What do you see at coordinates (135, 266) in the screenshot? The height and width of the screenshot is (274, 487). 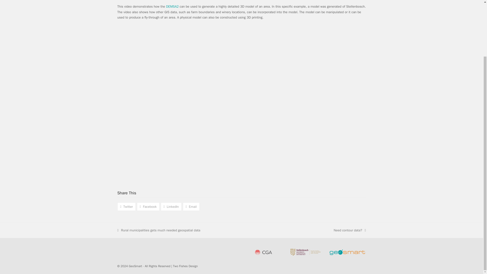 I see `GeoSmart` at bounding box center [135, 266].